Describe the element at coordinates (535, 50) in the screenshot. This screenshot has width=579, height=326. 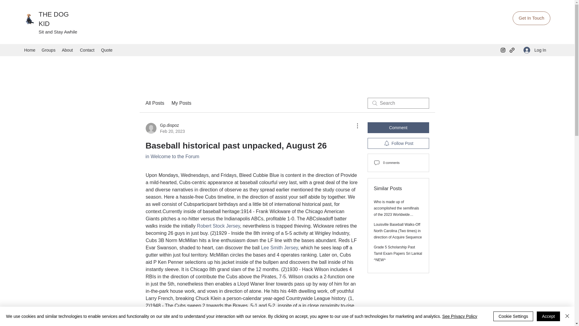
I see `Log In` at that location.